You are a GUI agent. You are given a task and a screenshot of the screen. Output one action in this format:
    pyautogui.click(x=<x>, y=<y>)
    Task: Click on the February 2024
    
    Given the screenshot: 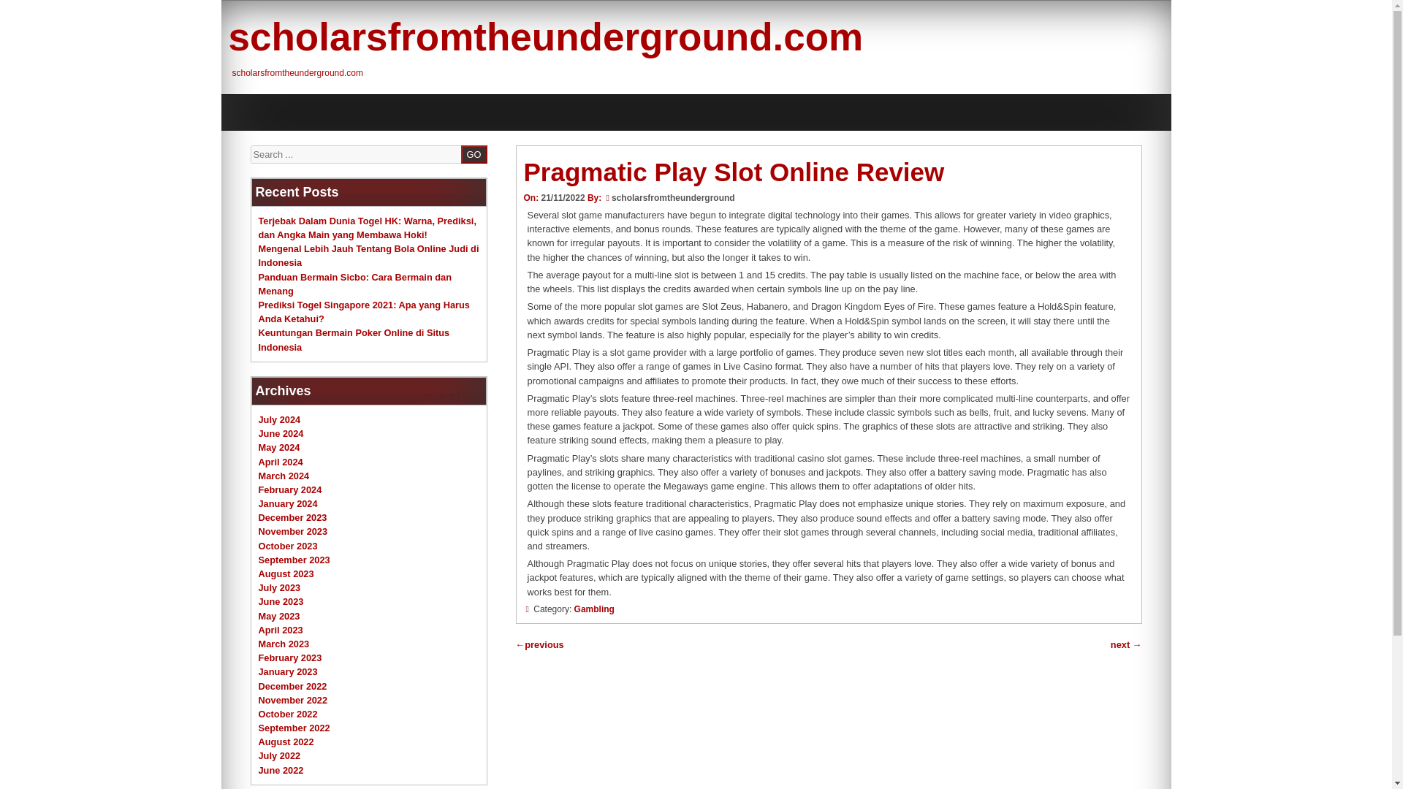 What is the action you would take?
    pyautogui.click(x=290, y=489)
    